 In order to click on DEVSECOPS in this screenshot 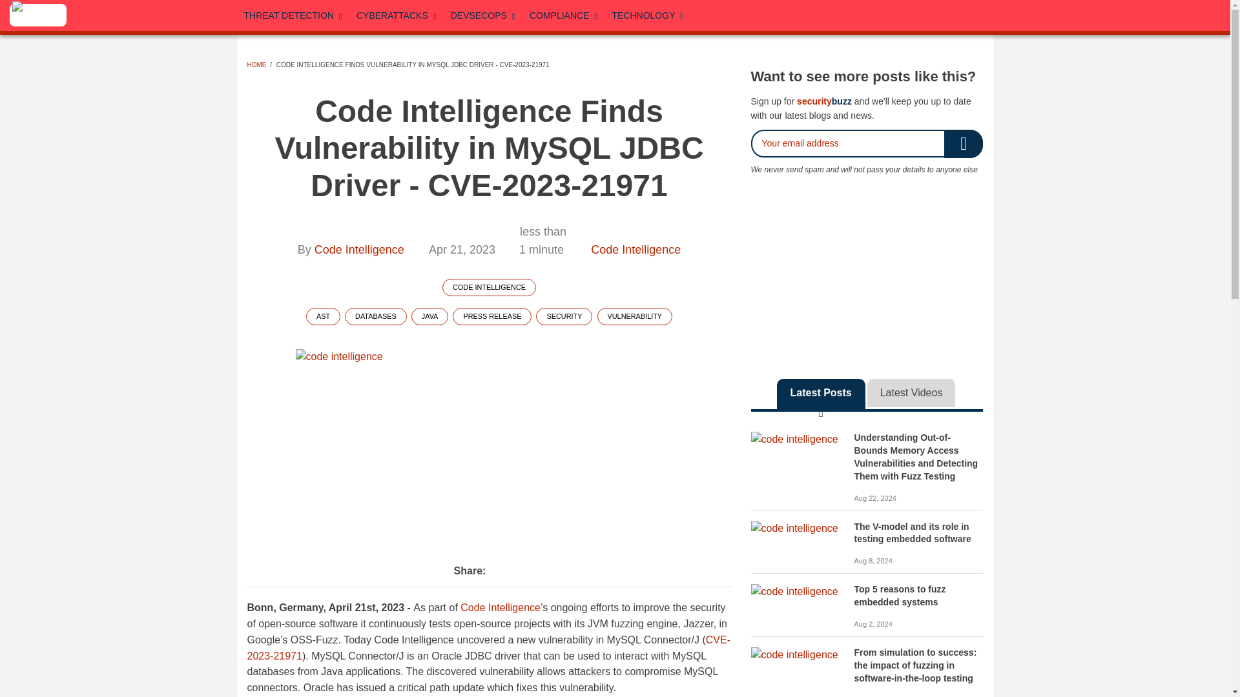, I will do `click(483, 15)`.